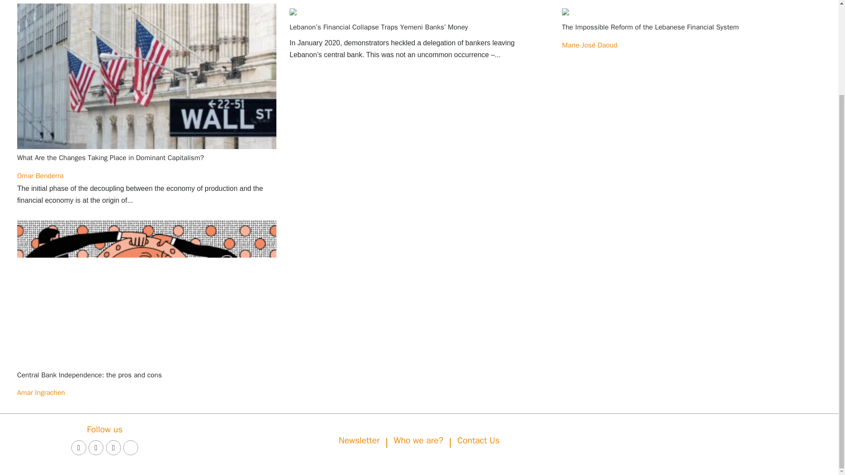  I want to click on Omar Benderra, so click(40, 176).